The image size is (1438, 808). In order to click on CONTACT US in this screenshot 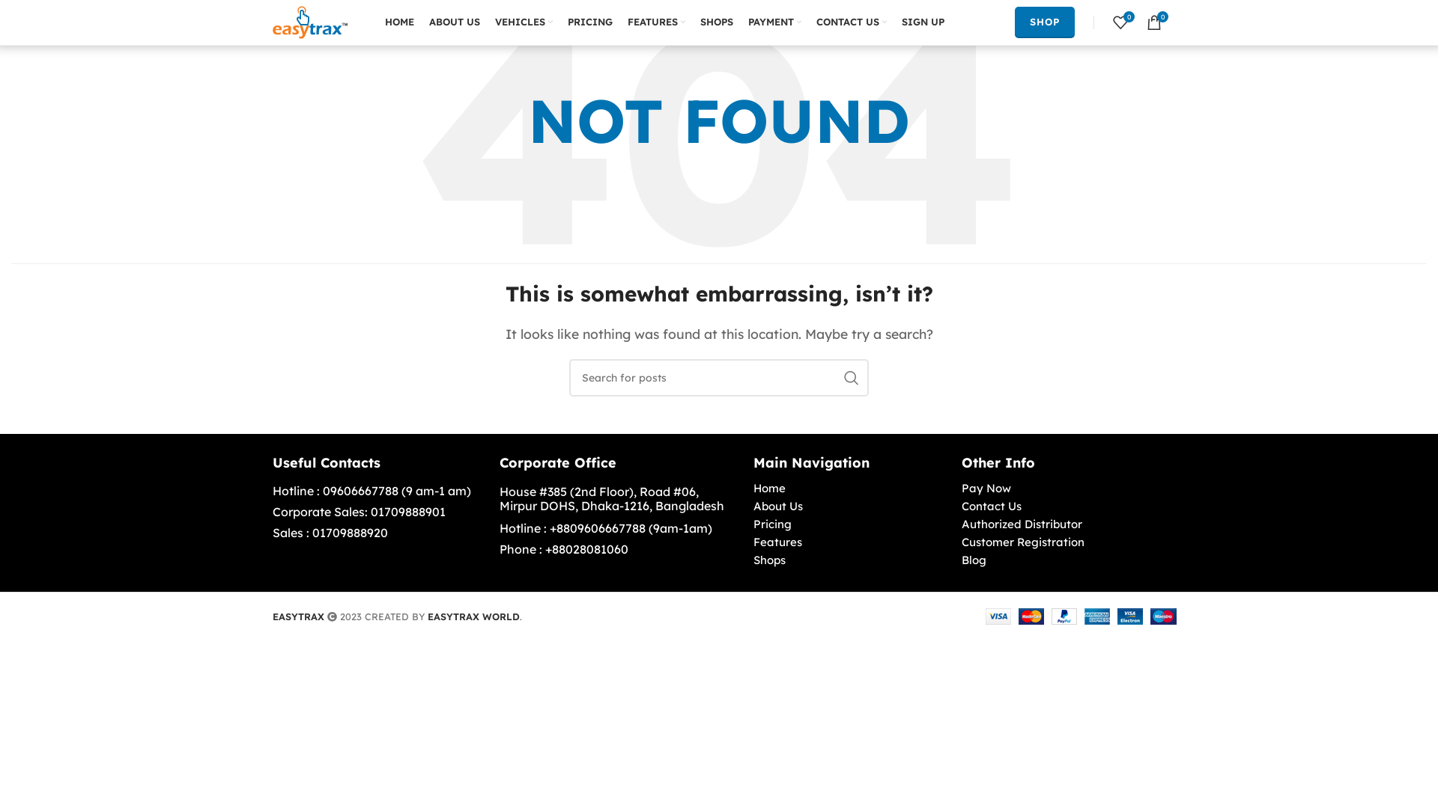, I will do `click(852, 22)`.